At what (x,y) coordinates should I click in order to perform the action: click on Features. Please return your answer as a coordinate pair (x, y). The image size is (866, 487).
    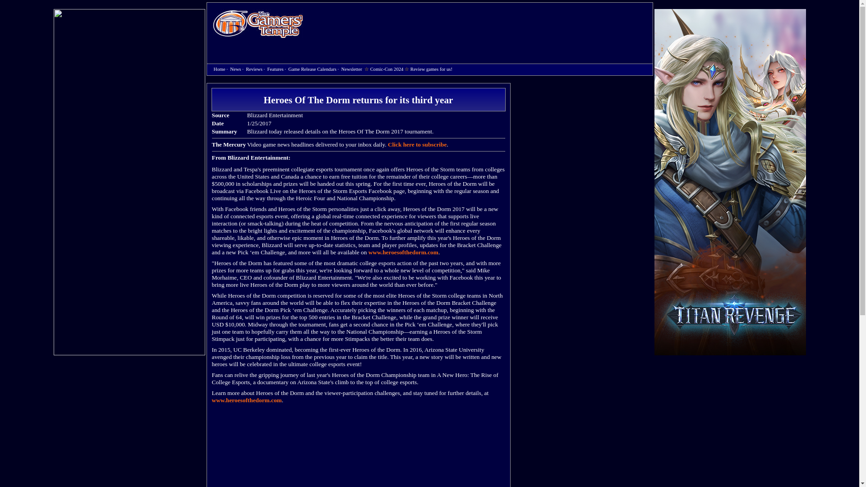
    Looking at the image, I should click on (276, 69).